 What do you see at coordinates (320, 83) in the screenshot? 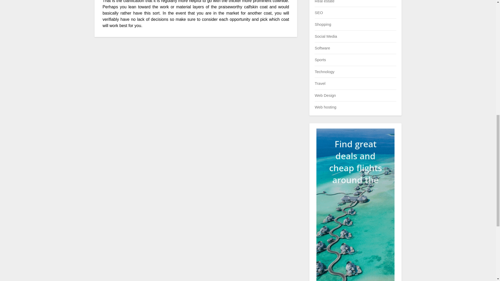
I see `Travel` at bounding box center [320, 83].